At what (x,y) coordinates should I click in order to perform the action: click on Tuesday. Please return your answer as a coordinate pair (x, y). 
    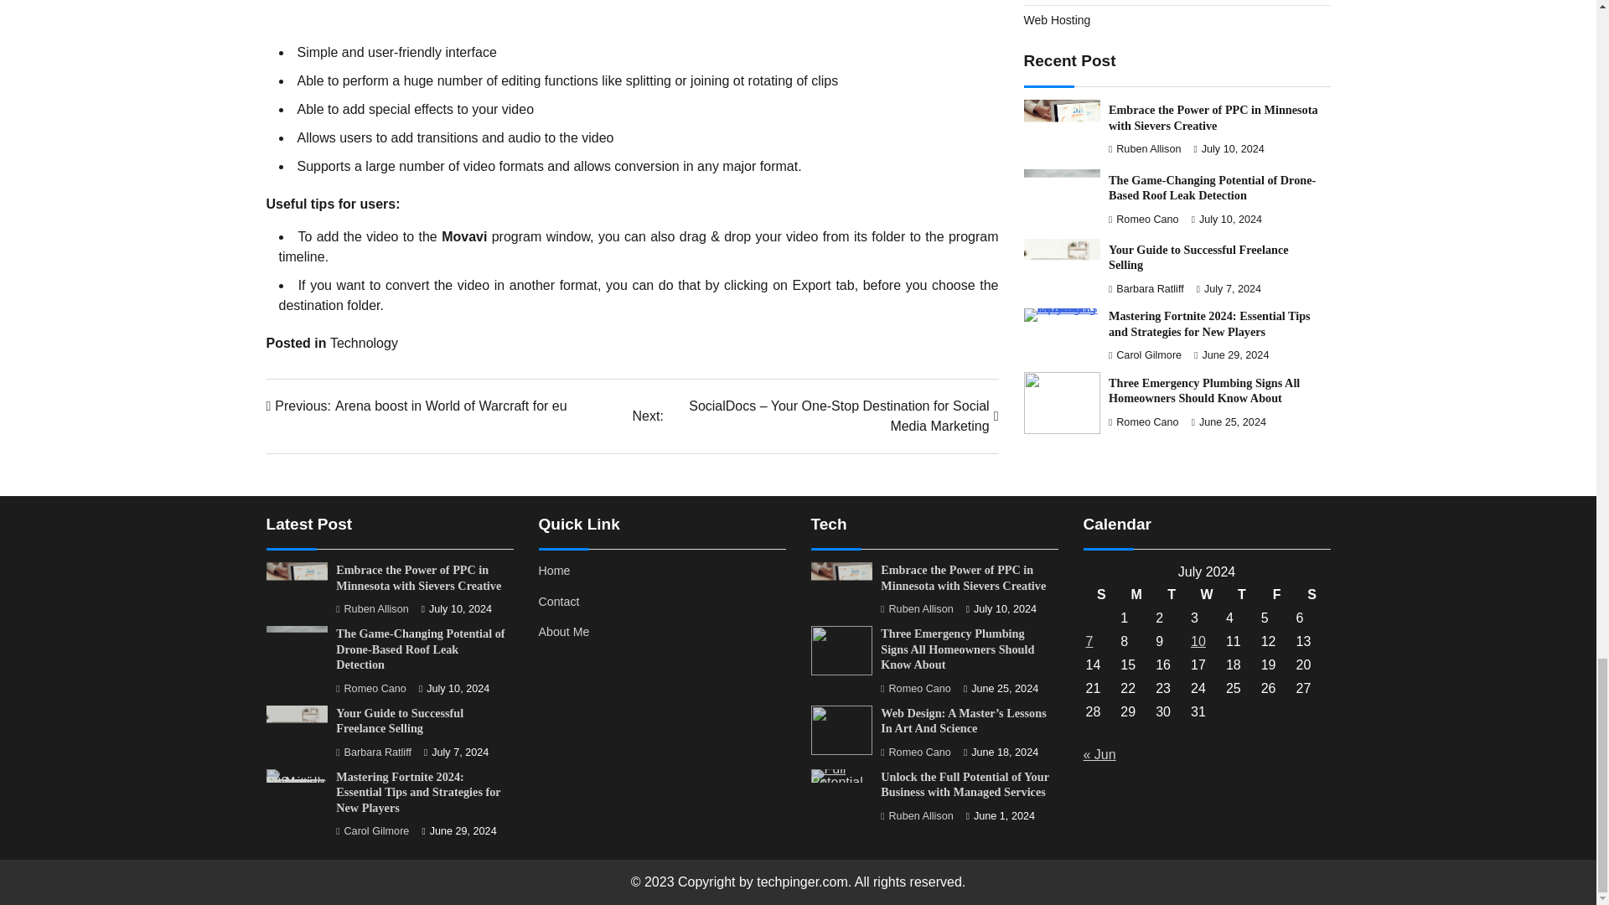
    Looking at the image, I should click on (1172, 594).